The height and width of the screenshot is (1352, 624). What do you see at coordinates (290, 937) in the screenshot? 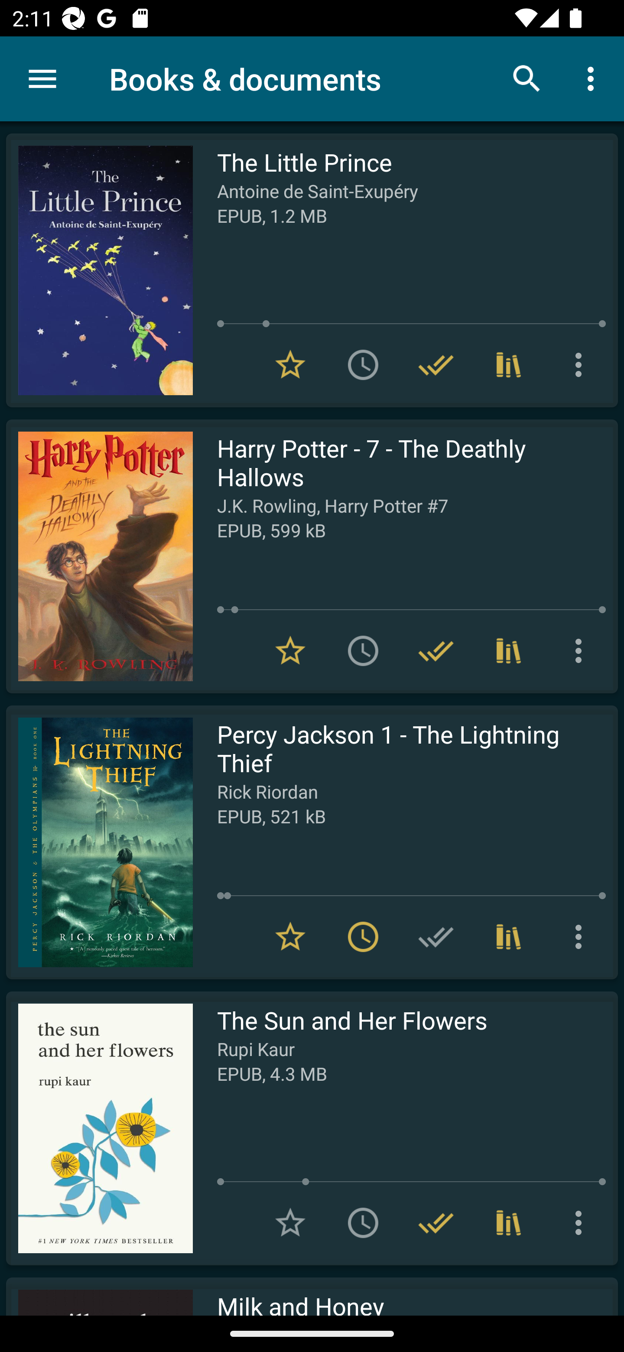
I see `Remove from Favorites` at bounding box center [290, 937].